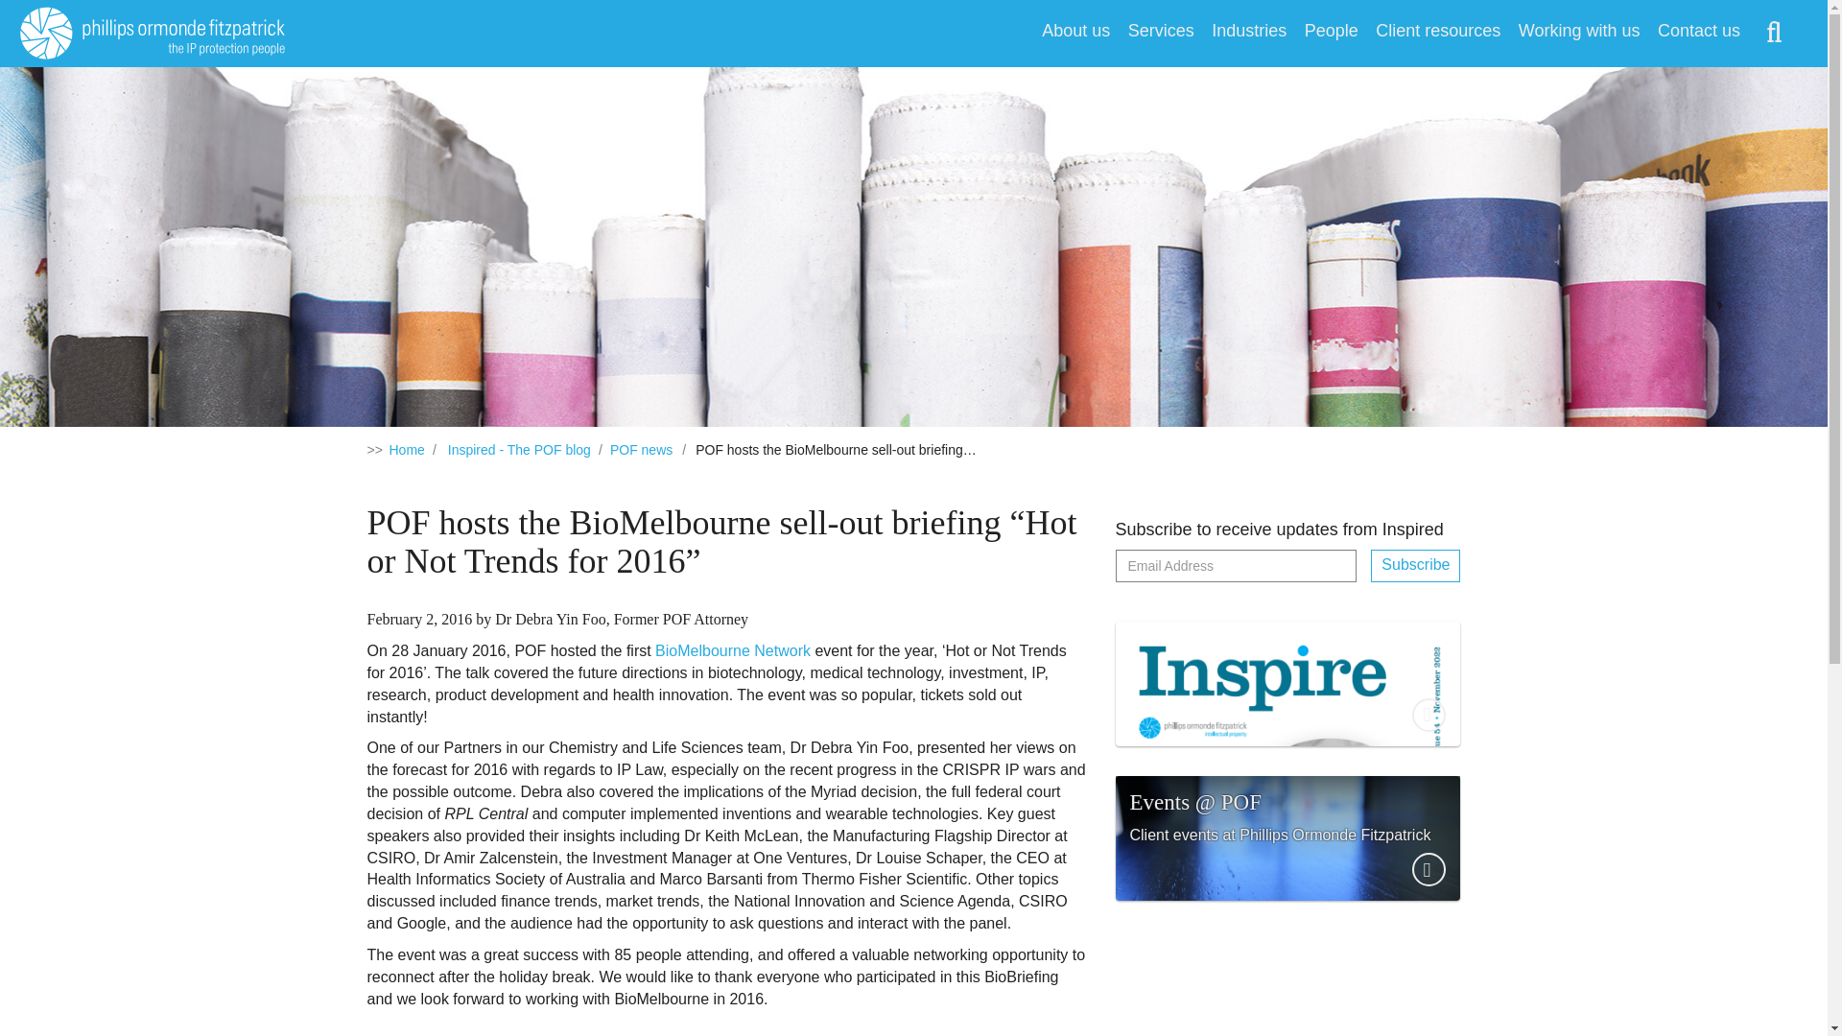  I want to click on Subscribe, so click(1415, 566).